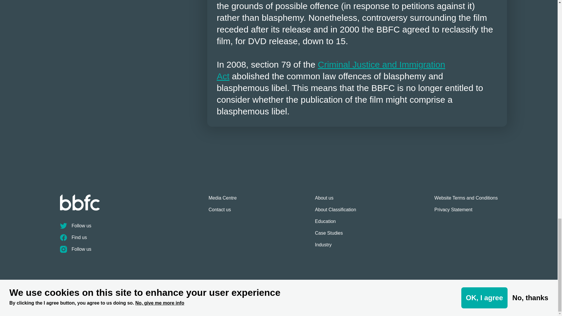  I want to click on Case Studies, so click(335, 236).